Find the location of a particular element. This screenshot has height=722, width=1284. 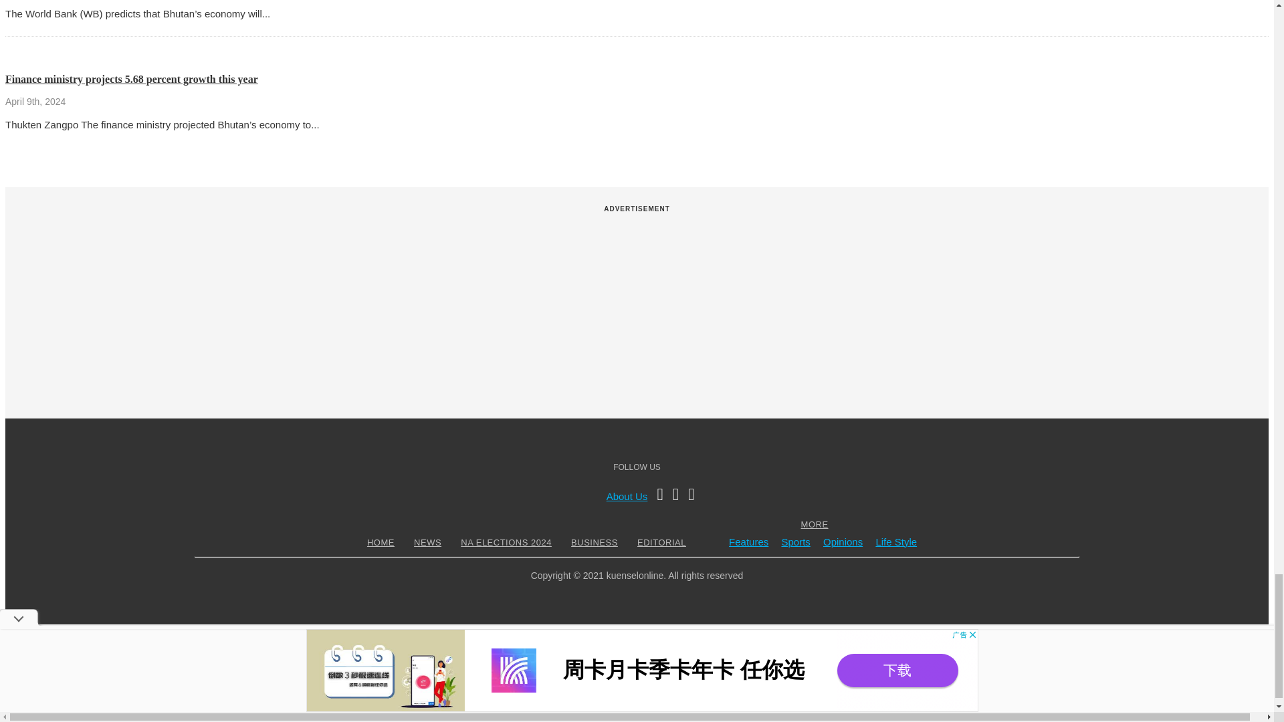

EDITORIAL is located at coordinates (662, 541).